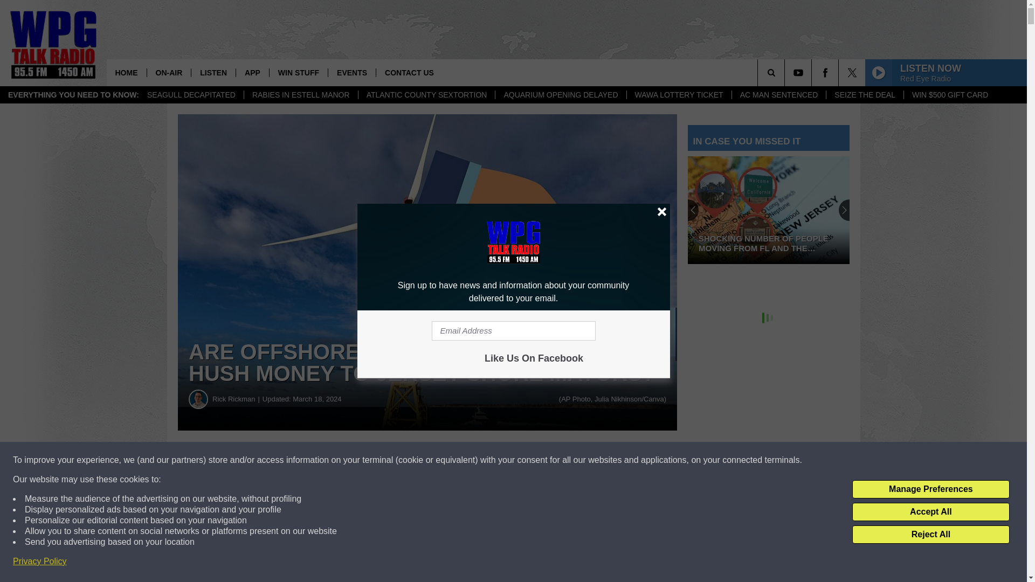 This screenshot has width=1035, height=582. I want to click on RABIES IN ESTELL MANOR, so click(301, 95).